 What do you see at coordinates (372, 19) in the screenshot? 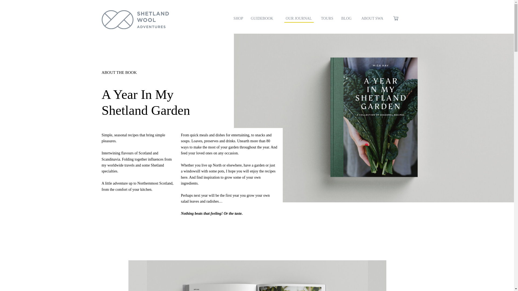
I see `ABOUT SWA` at bounding box center [372, 19].